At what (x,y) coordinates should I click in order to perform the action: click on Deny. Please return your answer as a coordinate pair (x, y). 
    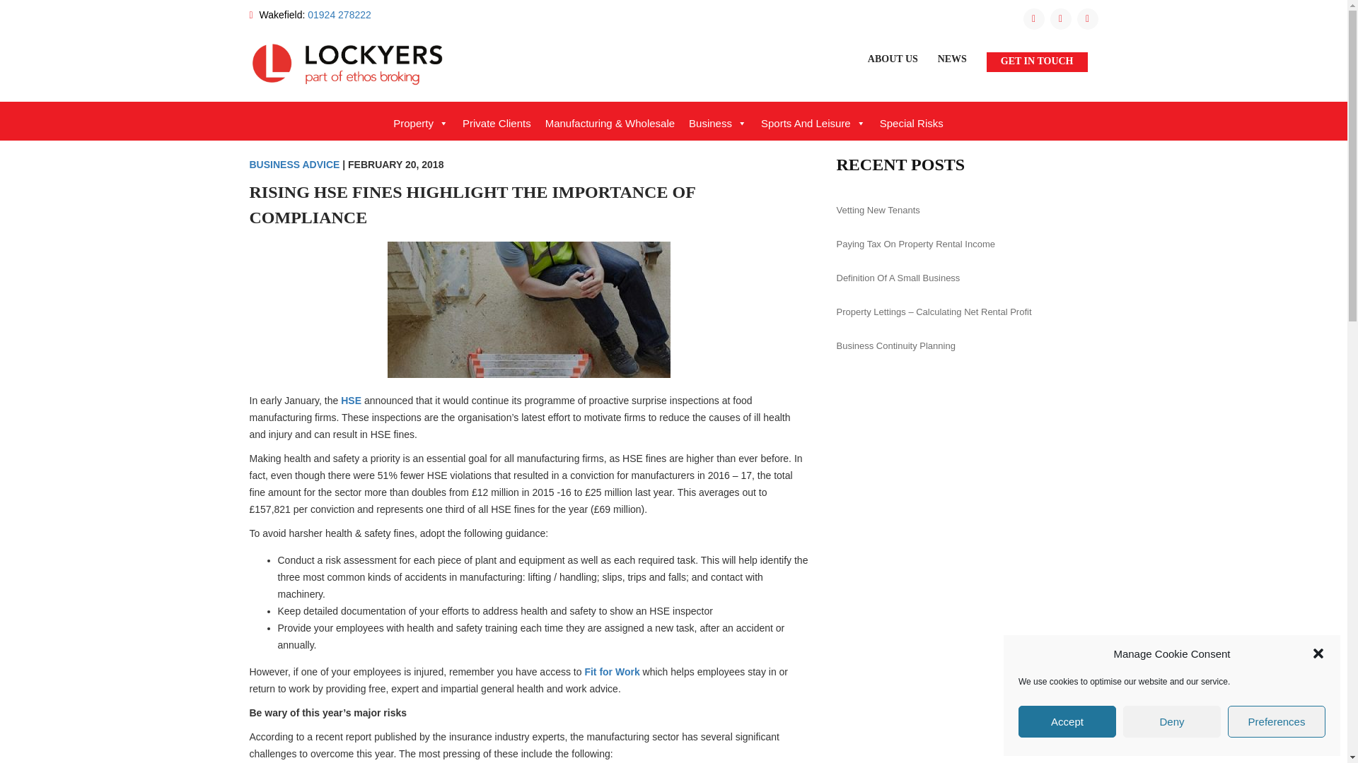
    Looking at the image, I should click on (1171, 722).